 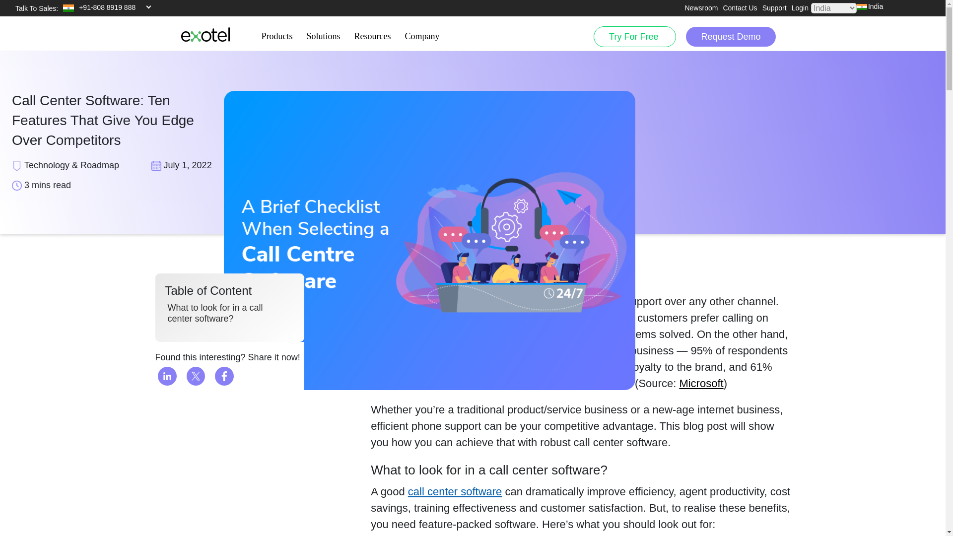 What do you see at coordinates (276, 33) in the screenshot?
I see `Products` at bounding box center [276, 33].